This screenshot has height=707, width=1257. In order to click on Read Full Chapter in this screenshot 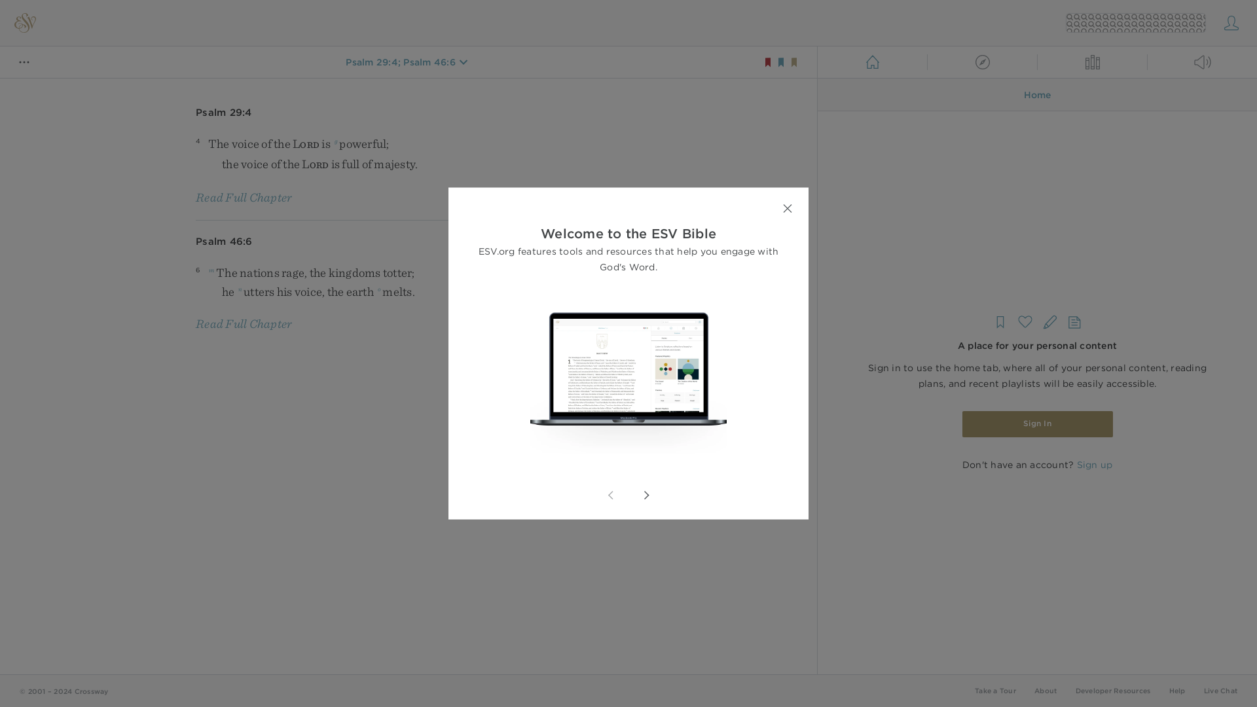, I will do `click(244, 197)`.